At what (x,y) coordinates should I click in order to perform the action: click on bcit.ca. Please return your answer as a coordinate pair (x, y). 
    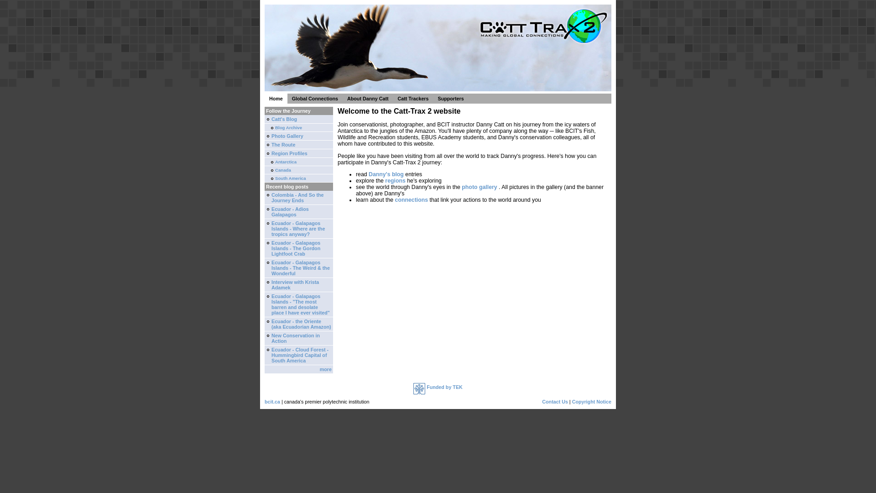
    Looking at the image, I should click on (272, 402).